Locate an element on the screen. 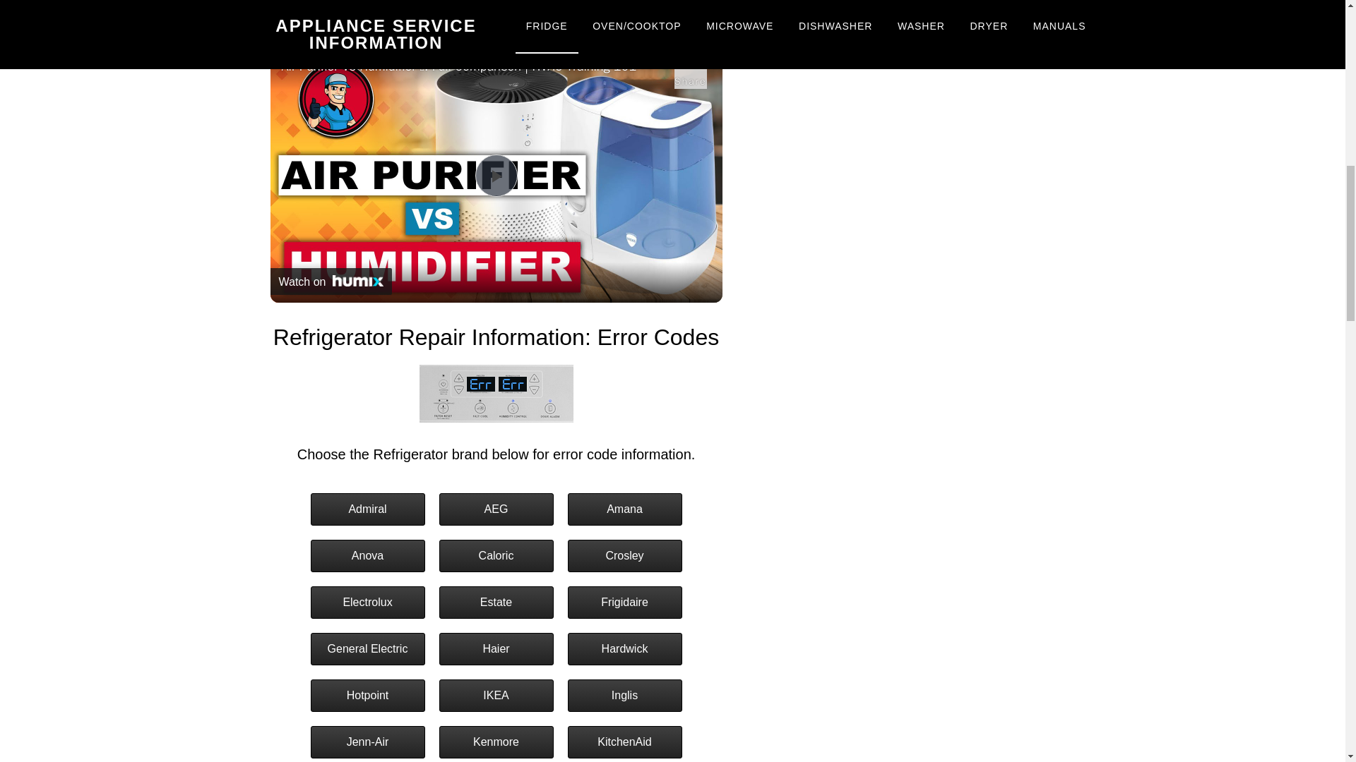 The height and width of the screenshot is (762, 1356). Anova is located at coordinates (367, 556).